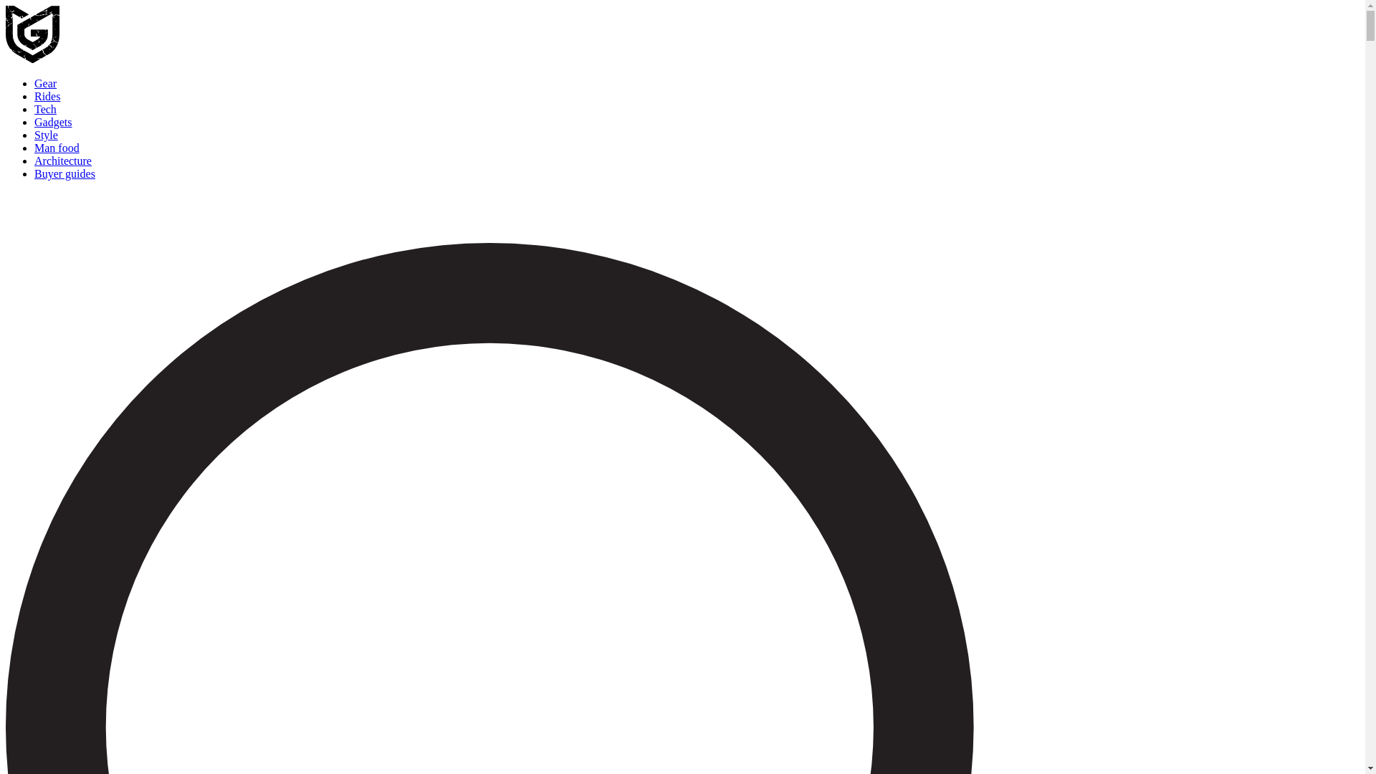  What do you see at coordinates (46, 135) in the screenshot?
I see `Style` at bounding box center [46, 135].